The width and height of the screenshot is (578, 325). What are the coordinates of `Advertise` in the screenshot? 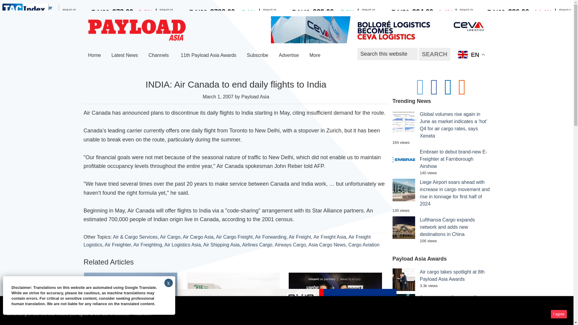 It's located at (289, 55).